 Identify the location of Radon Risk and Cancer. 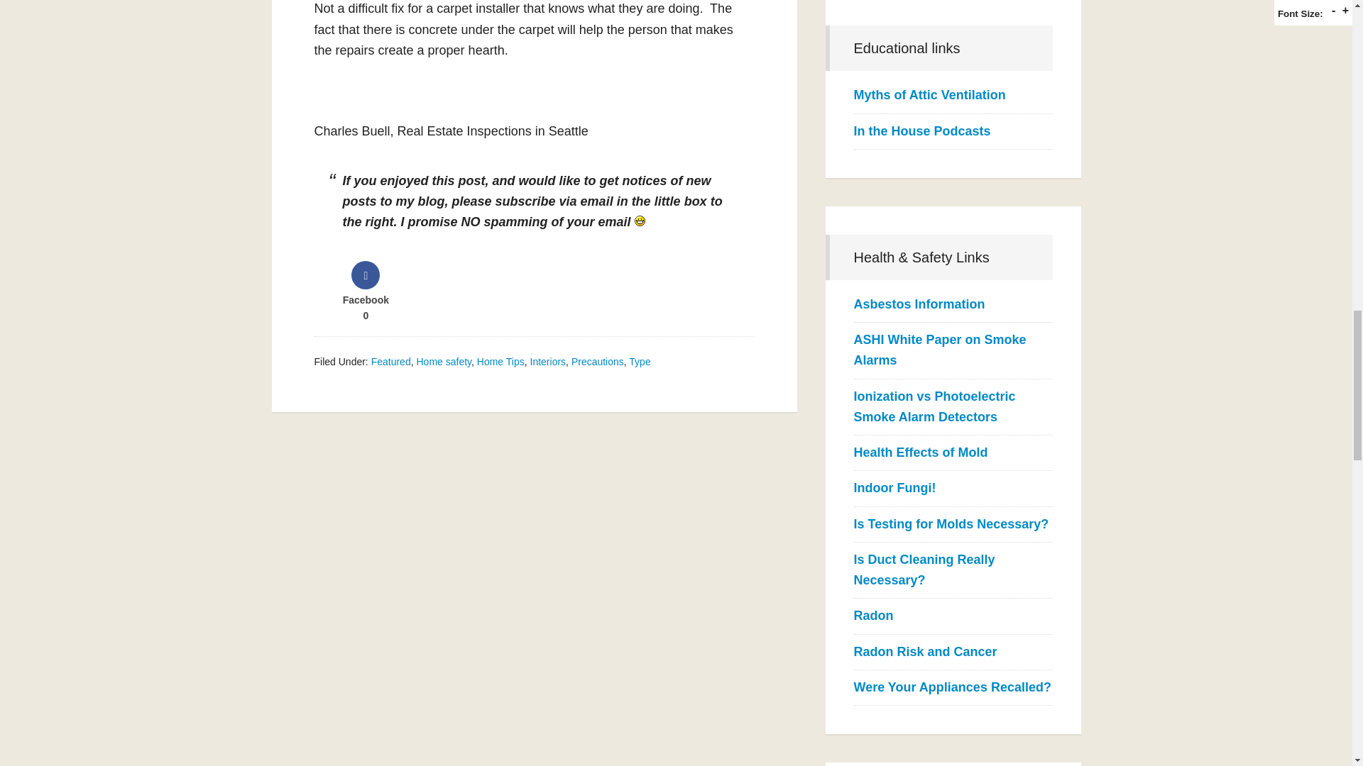
(924, 651).